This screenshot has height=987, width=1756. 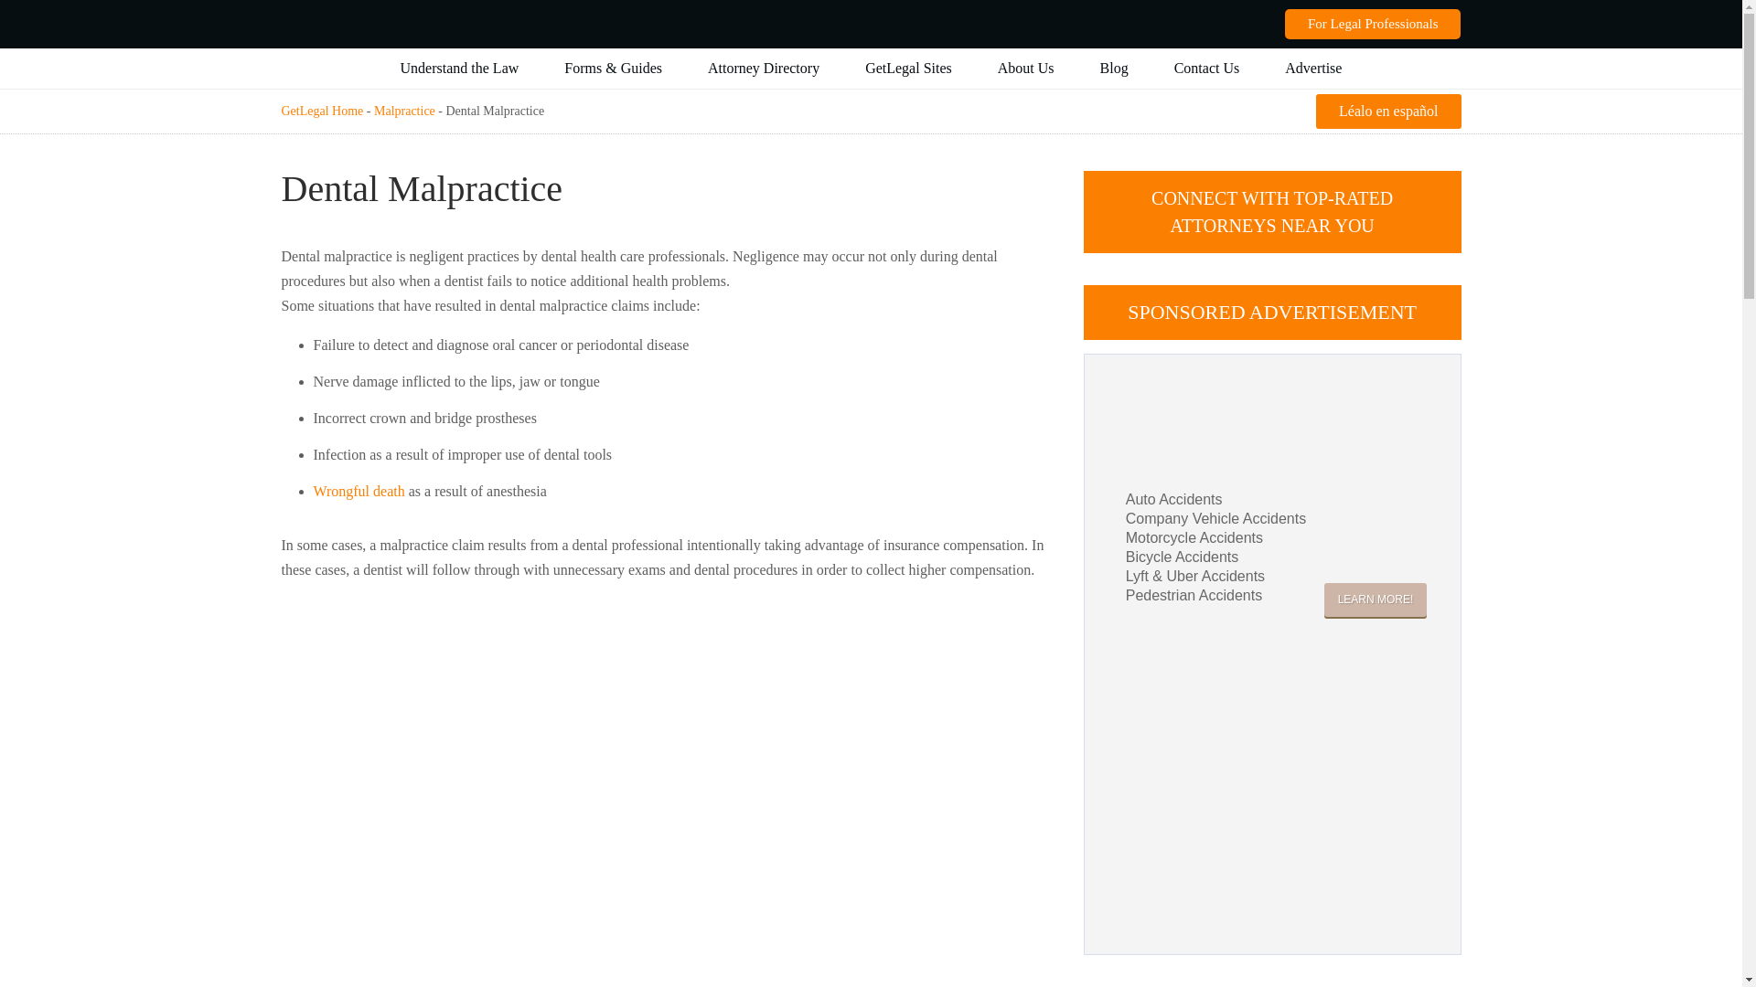 What do you see at coordinates (908, 68) in the screenshot?
I see `GetLegal Sites` at bounding box center [908, 68].